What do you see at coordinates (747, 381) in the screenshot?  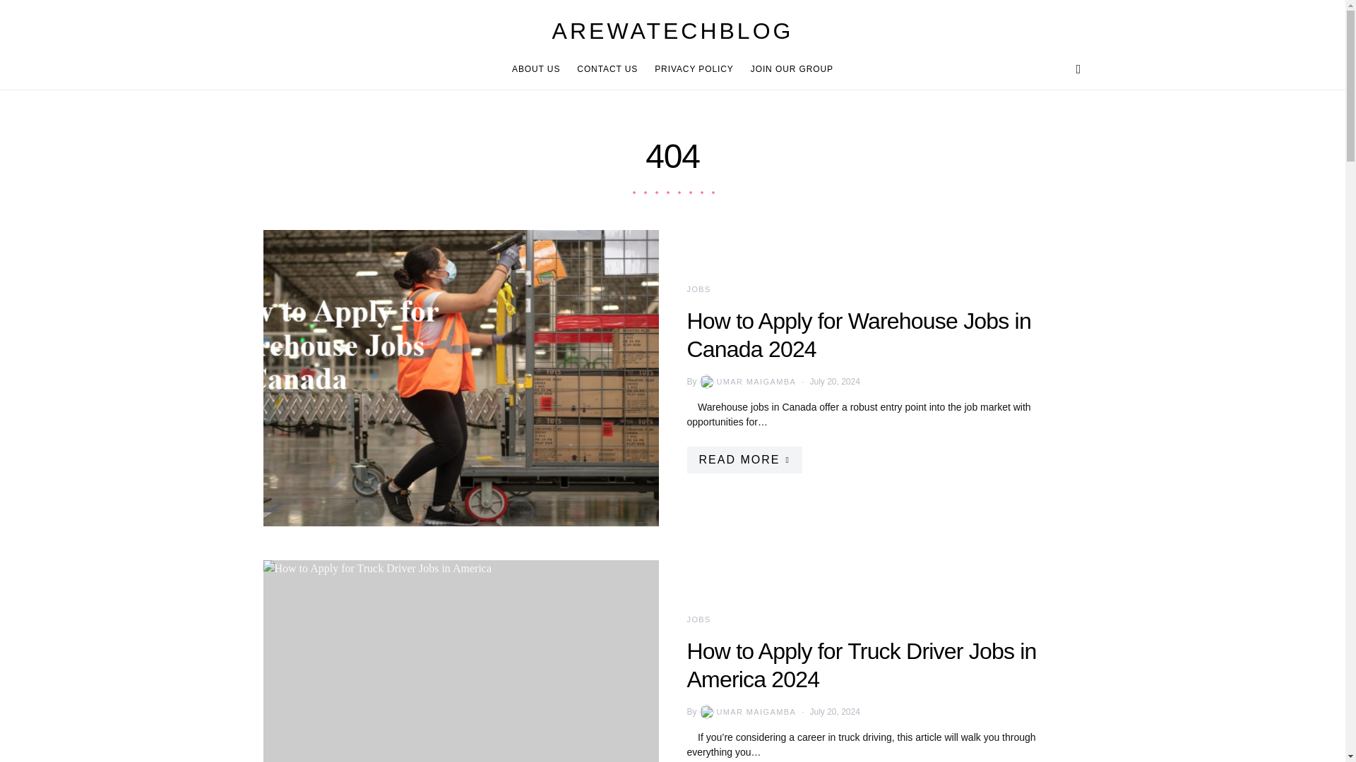 I see `View all posts by Umar Maigamba` at bounding box center [747, 381].